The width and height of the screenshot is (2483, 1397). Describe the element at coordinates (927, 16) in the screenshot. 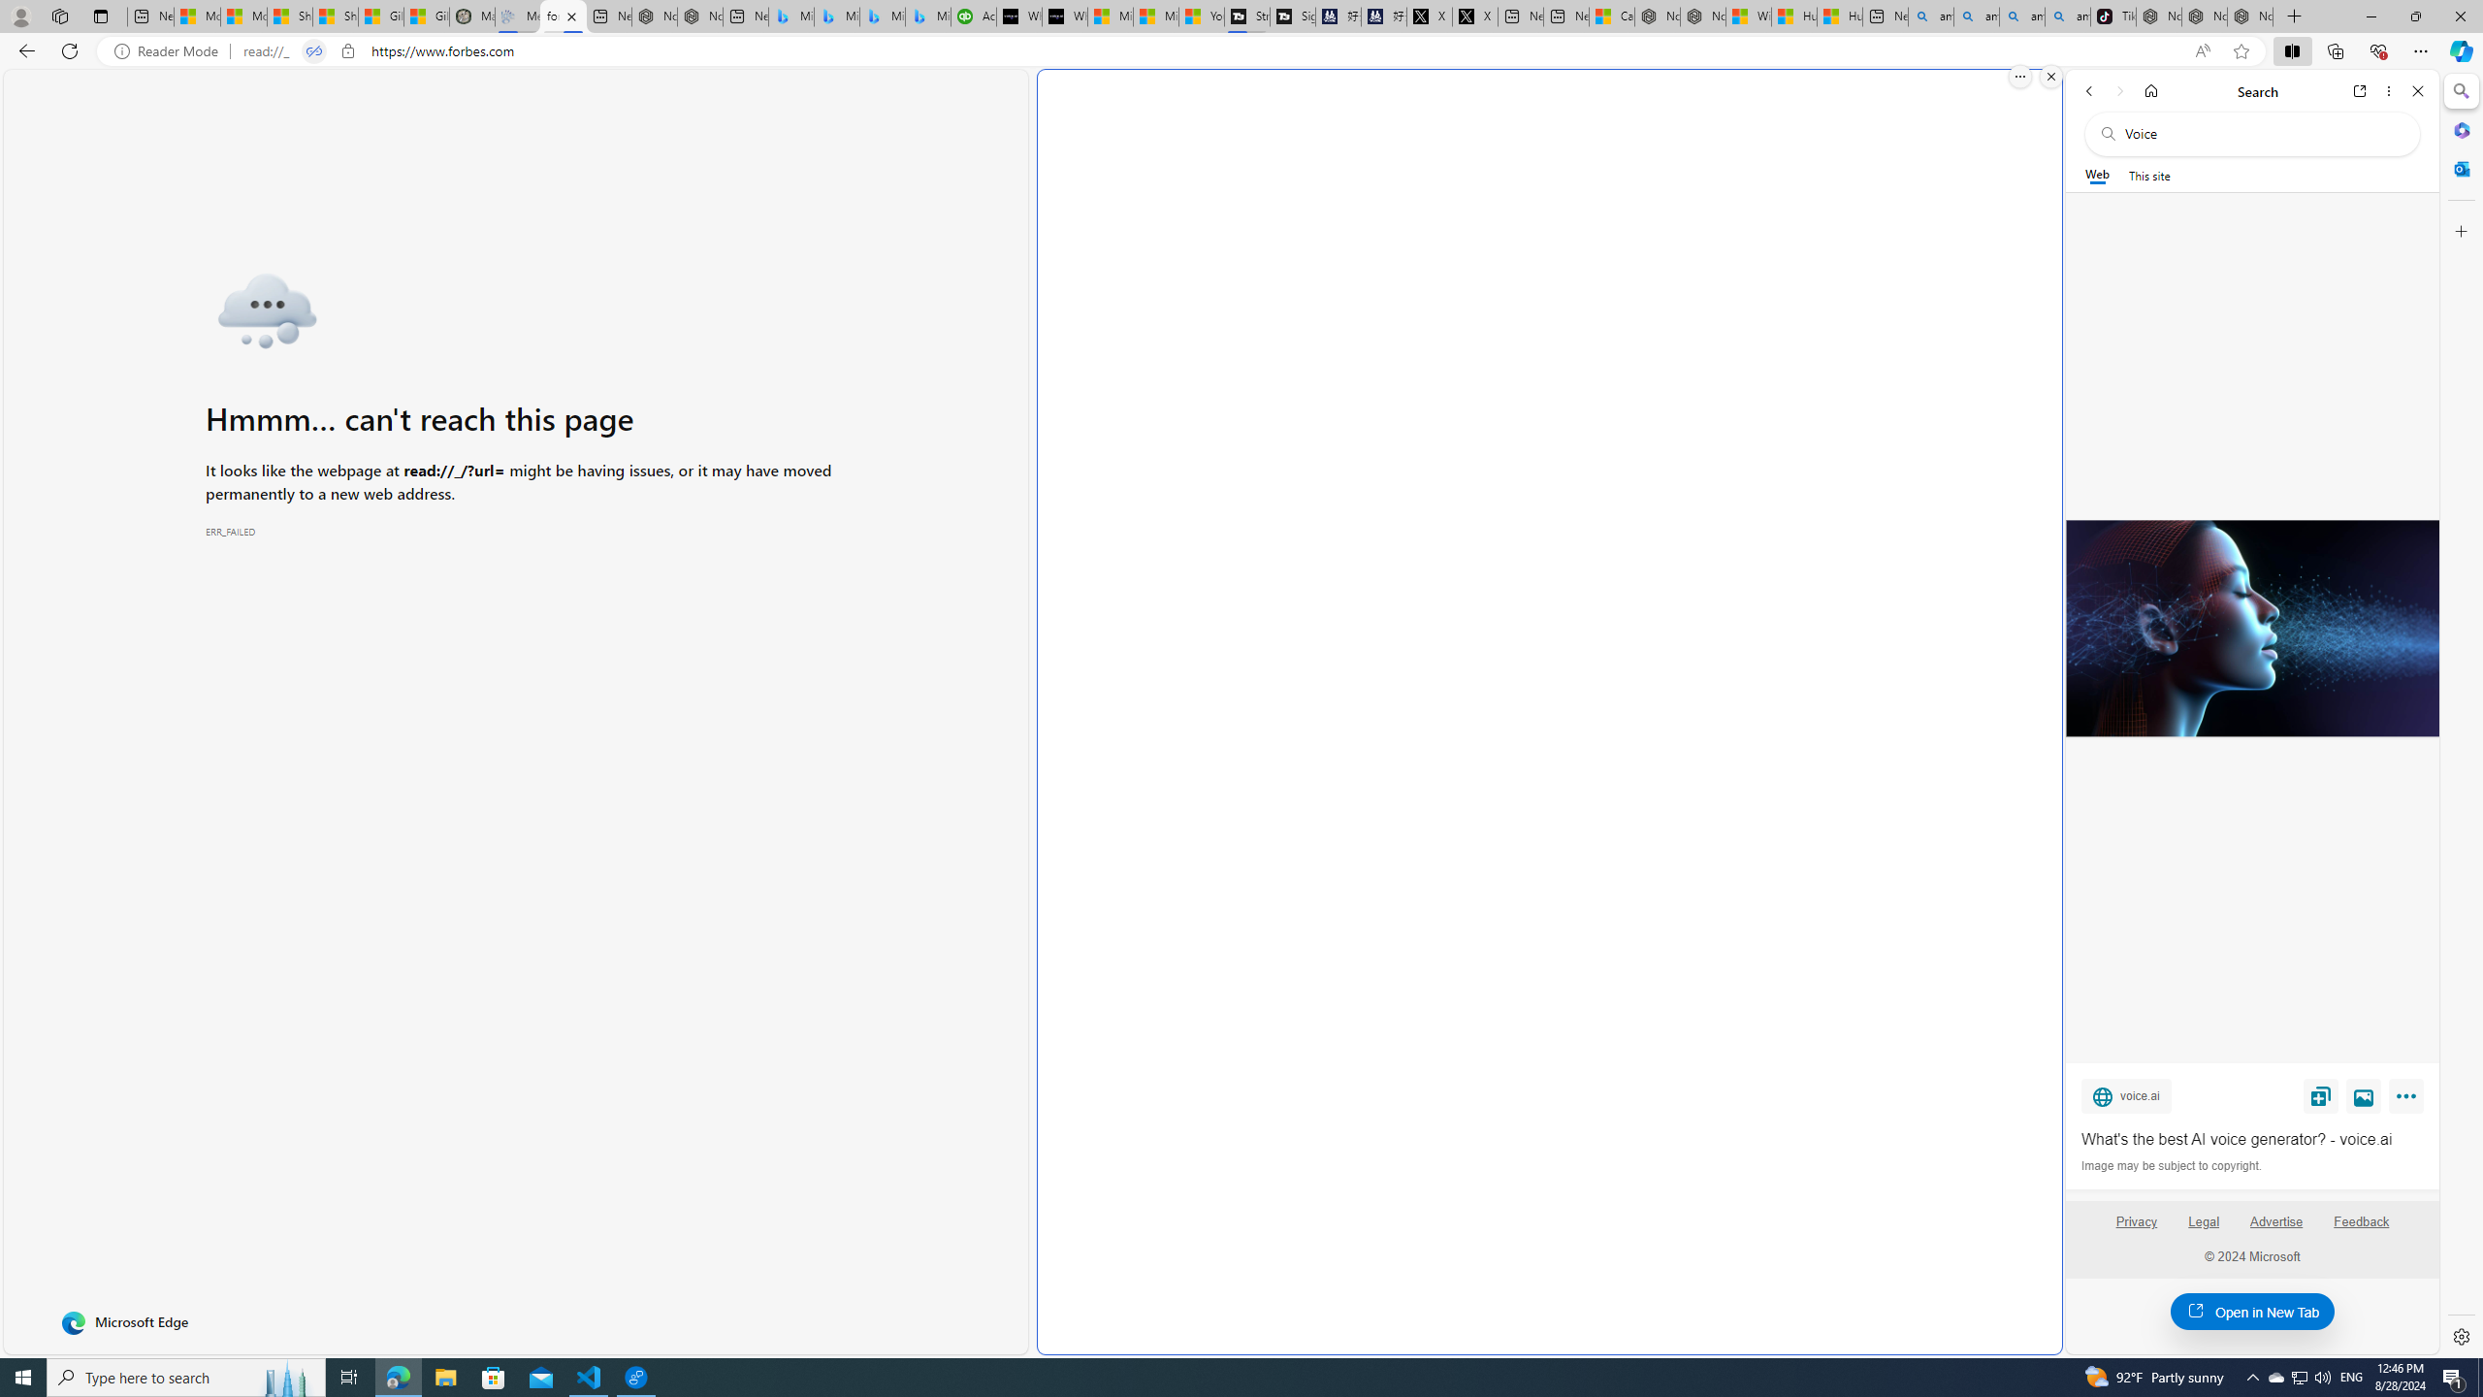

I see `Microsoft Bing Travel - Shangri-La Hotel Bangkok` at that location.